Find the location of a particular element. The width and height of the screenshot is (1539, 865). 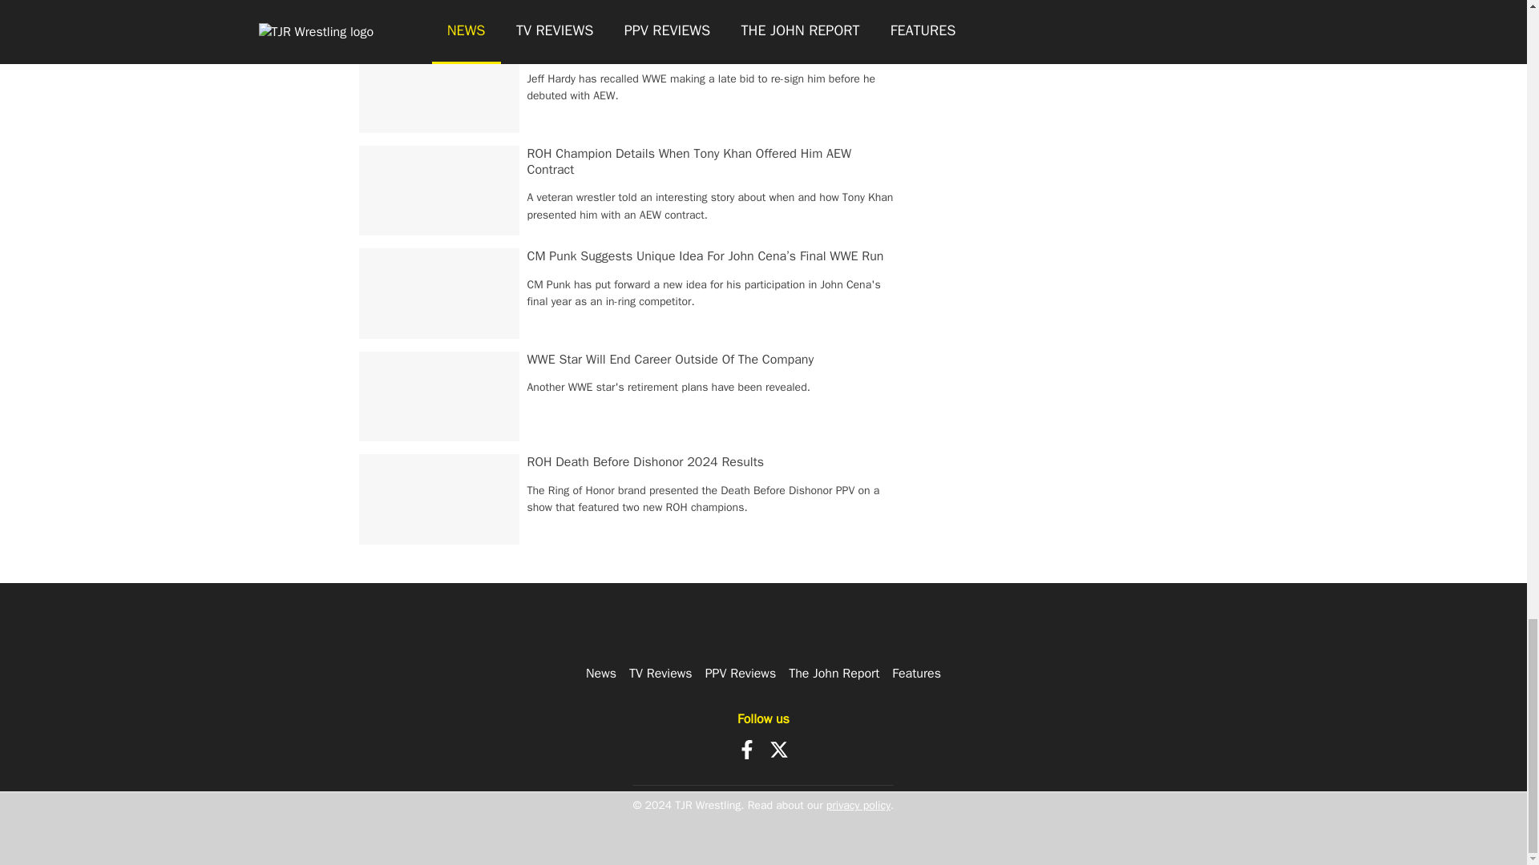

Facebook is located at coordinates (747, 750).